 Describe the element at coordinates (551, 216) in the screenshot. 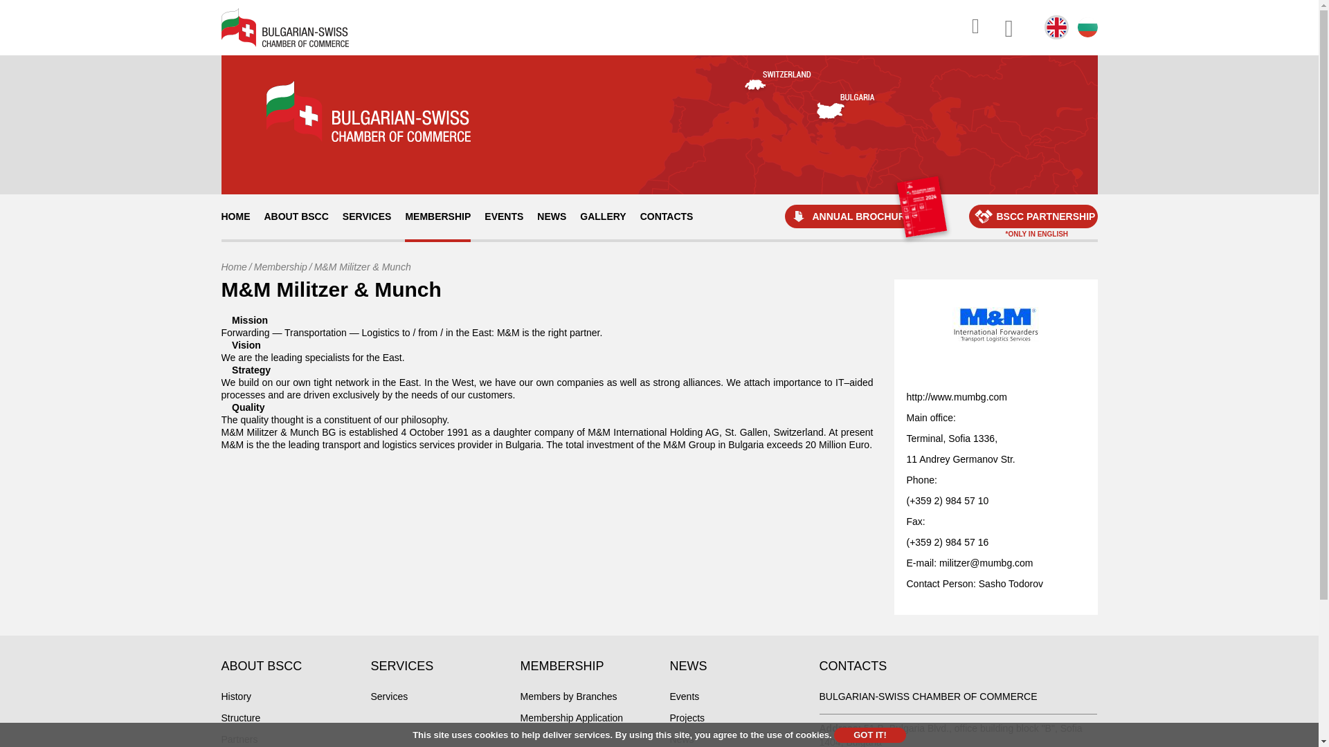

I see `NEWS` at that location.